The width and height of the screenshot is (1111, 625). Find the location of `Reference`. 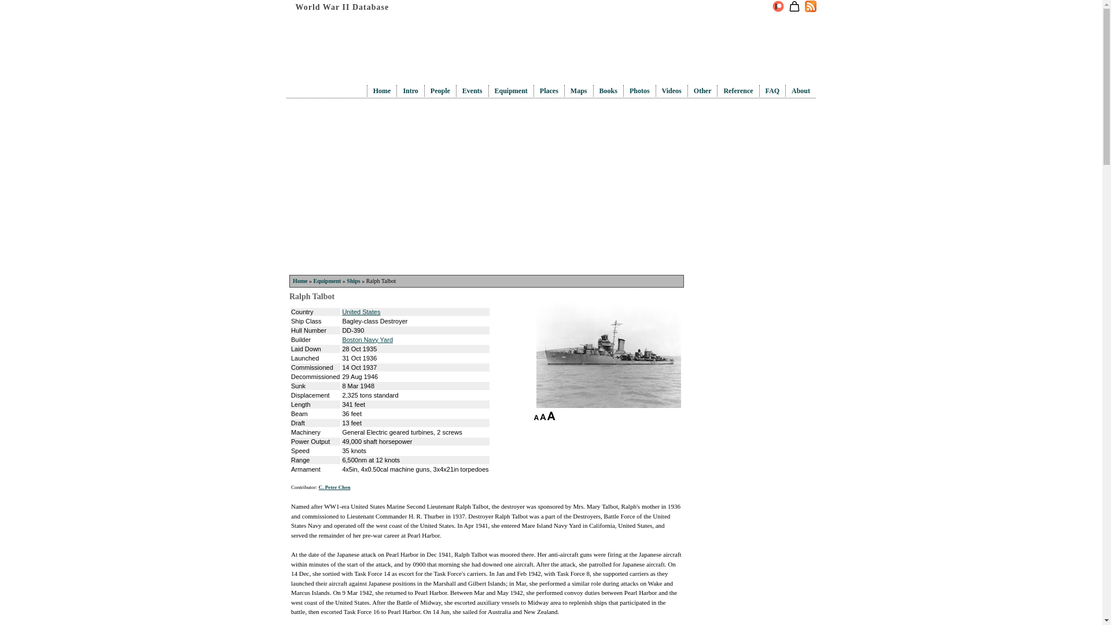

Reference is located at coordinates (738, 91).